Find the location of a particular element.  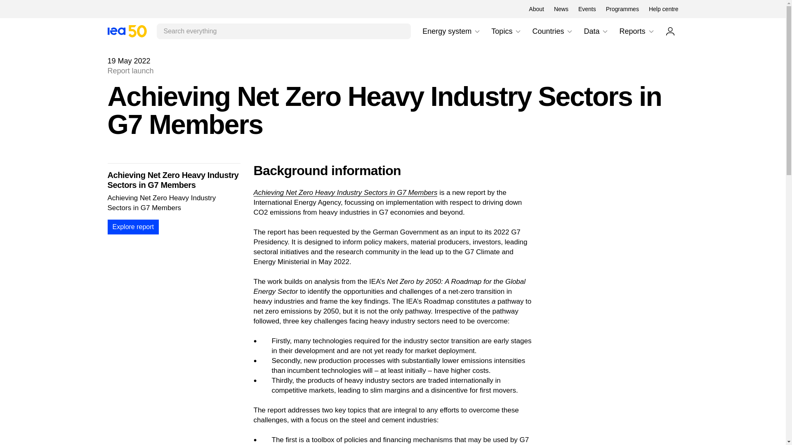

News is located at coordinates (605, 31).